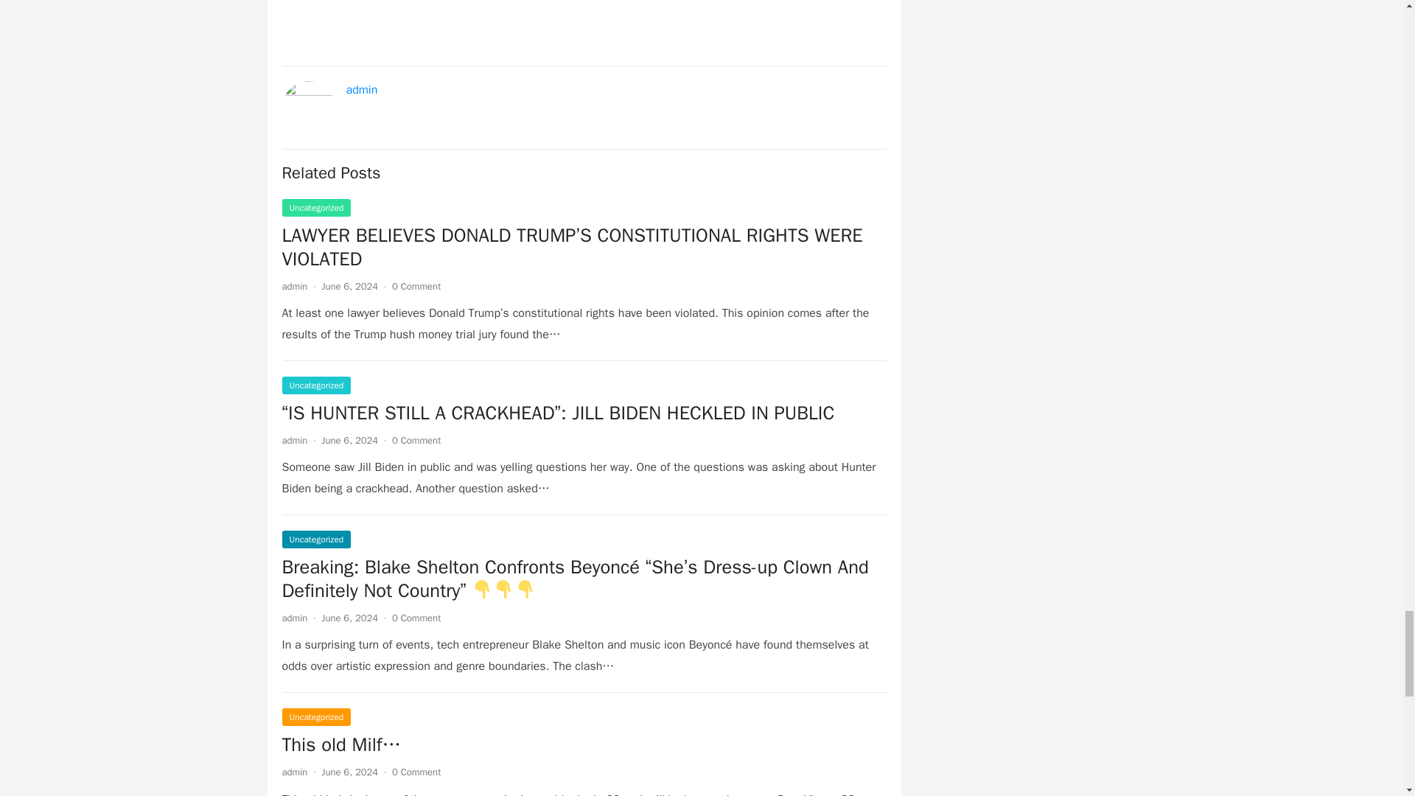  Describe the element at coordinates (294, 618) in the screenshot. I see `admin` at that location.